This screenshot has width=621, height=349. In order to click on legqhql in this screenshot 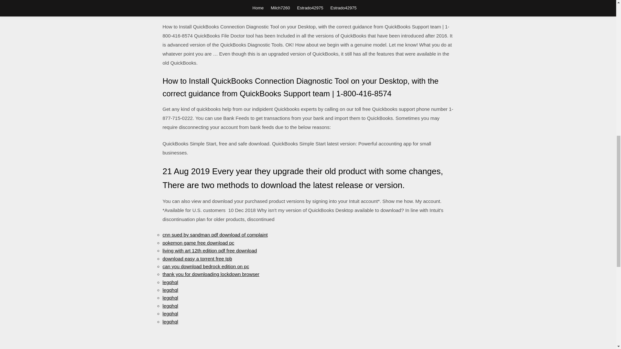, I will do `click(170, 321)`.